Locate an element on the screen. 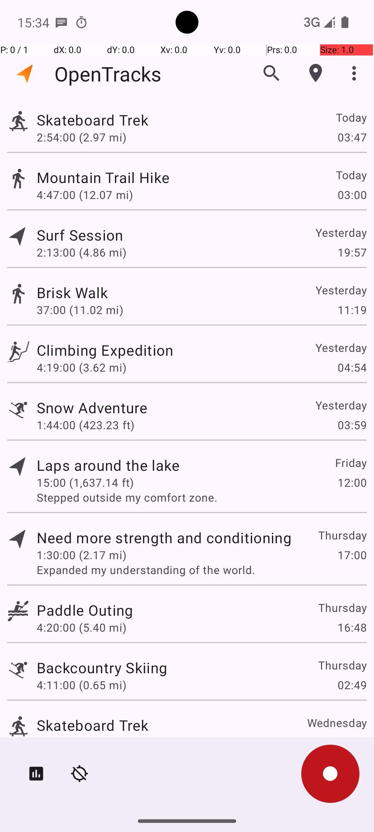 Image resolution: width=374 pixels, height=832 pixels. Backcountry Skiing is located at coordinates (102, 668).